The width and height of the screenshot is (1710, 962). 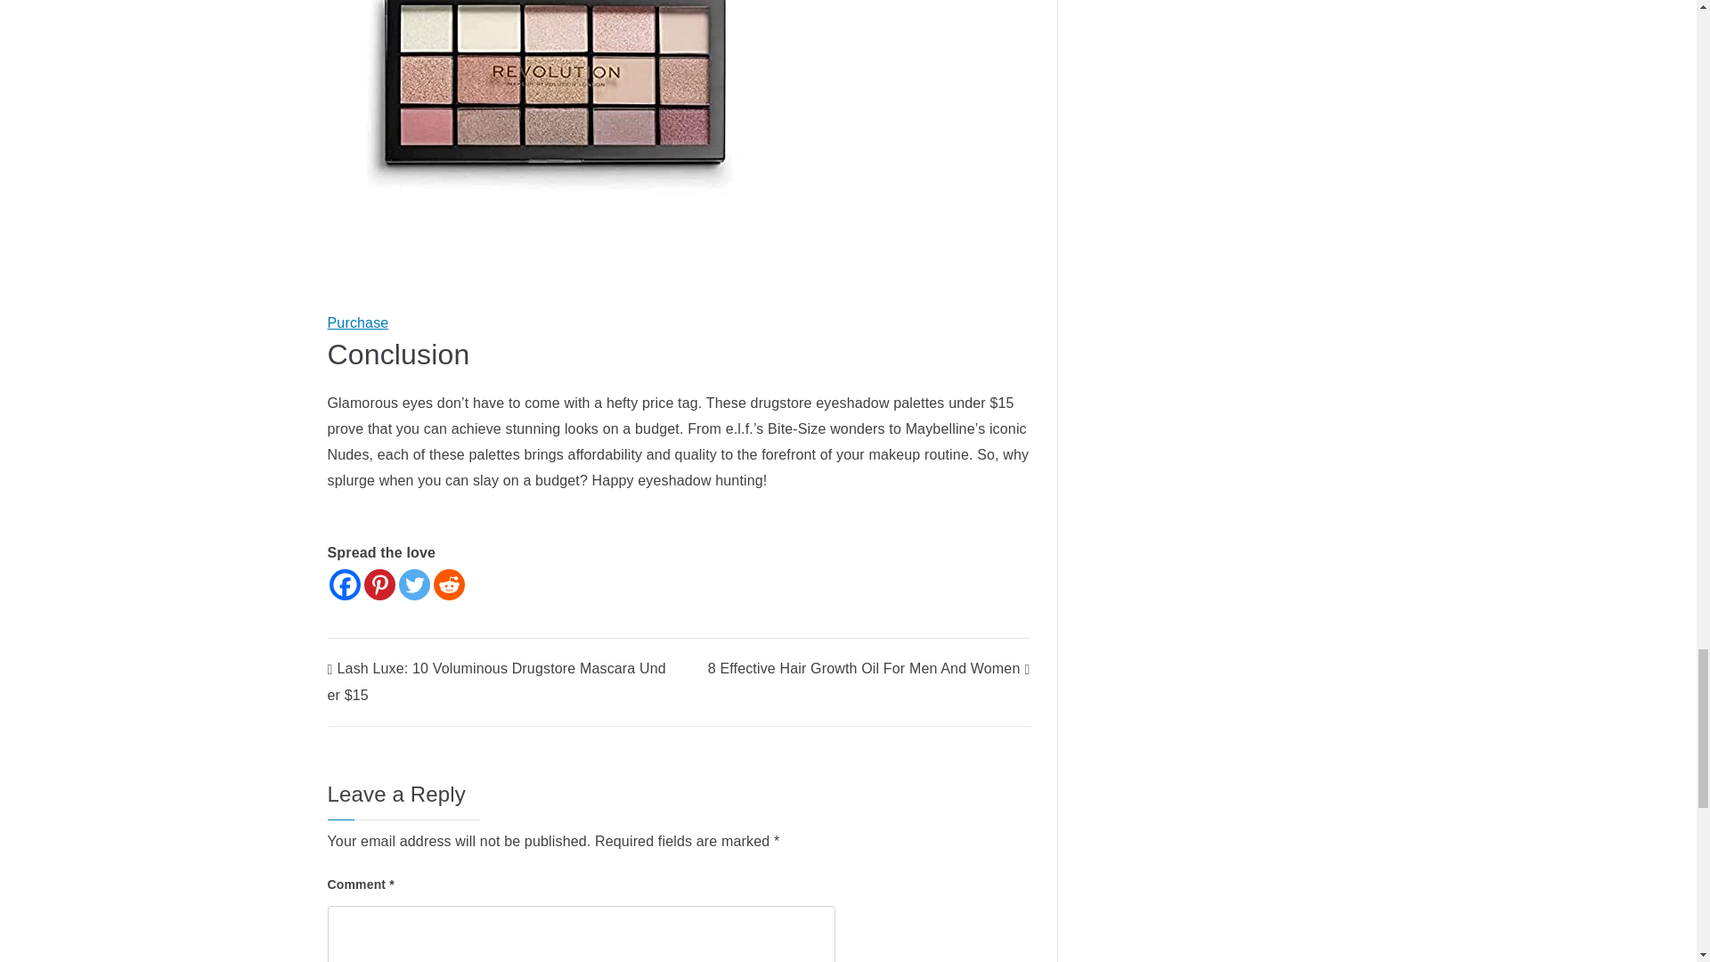 I want to click on Pinterest, so click(x=379, y=584).